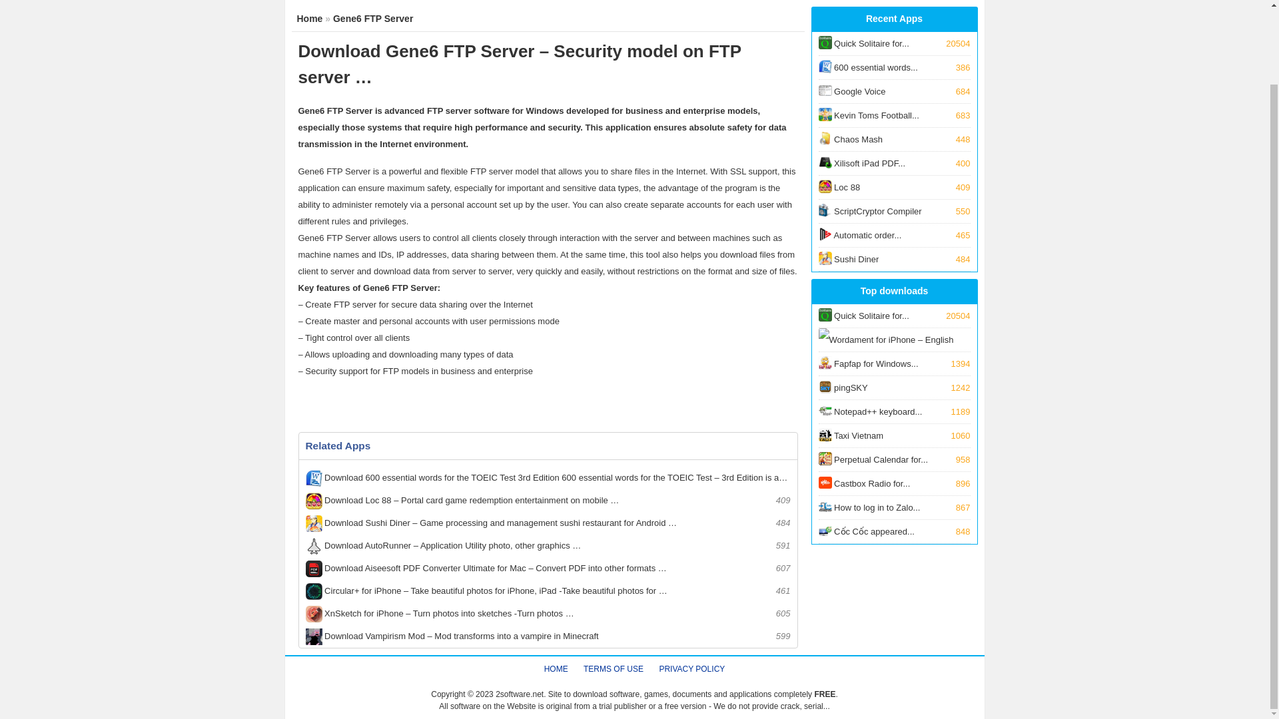 The height and width of the screenshot is (719, 1279). I want to click on Wordament for iPhone, so click(310, 19).